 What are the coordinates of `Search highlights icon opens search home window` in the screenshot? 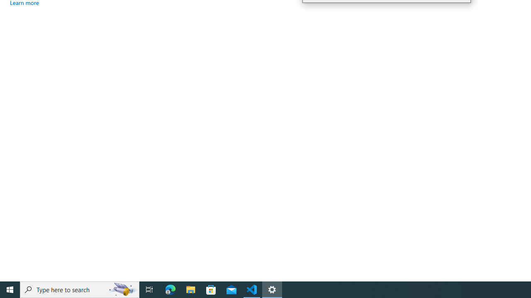 It's located at (123, 290).